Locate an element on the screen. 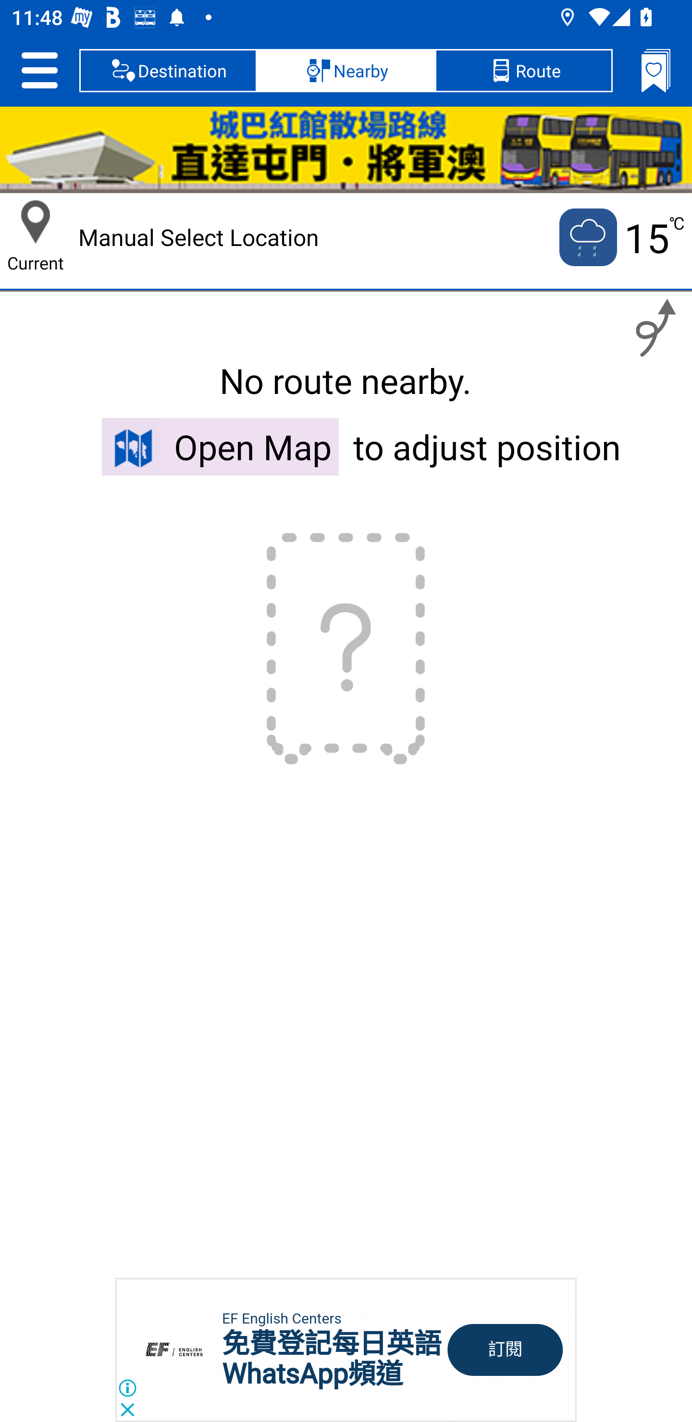  Current temputure is  15  no 15 ℃ is located at coordinates (620, 237).